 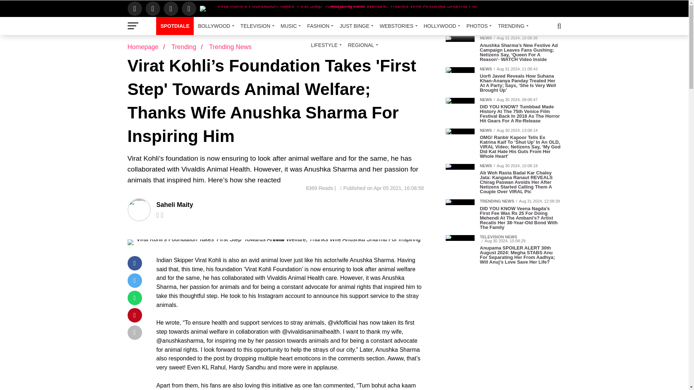 What do you see at coordinates (397, 26) in the screenshot?
I see `WEBSTORIES` at bounding box center [397, 26].